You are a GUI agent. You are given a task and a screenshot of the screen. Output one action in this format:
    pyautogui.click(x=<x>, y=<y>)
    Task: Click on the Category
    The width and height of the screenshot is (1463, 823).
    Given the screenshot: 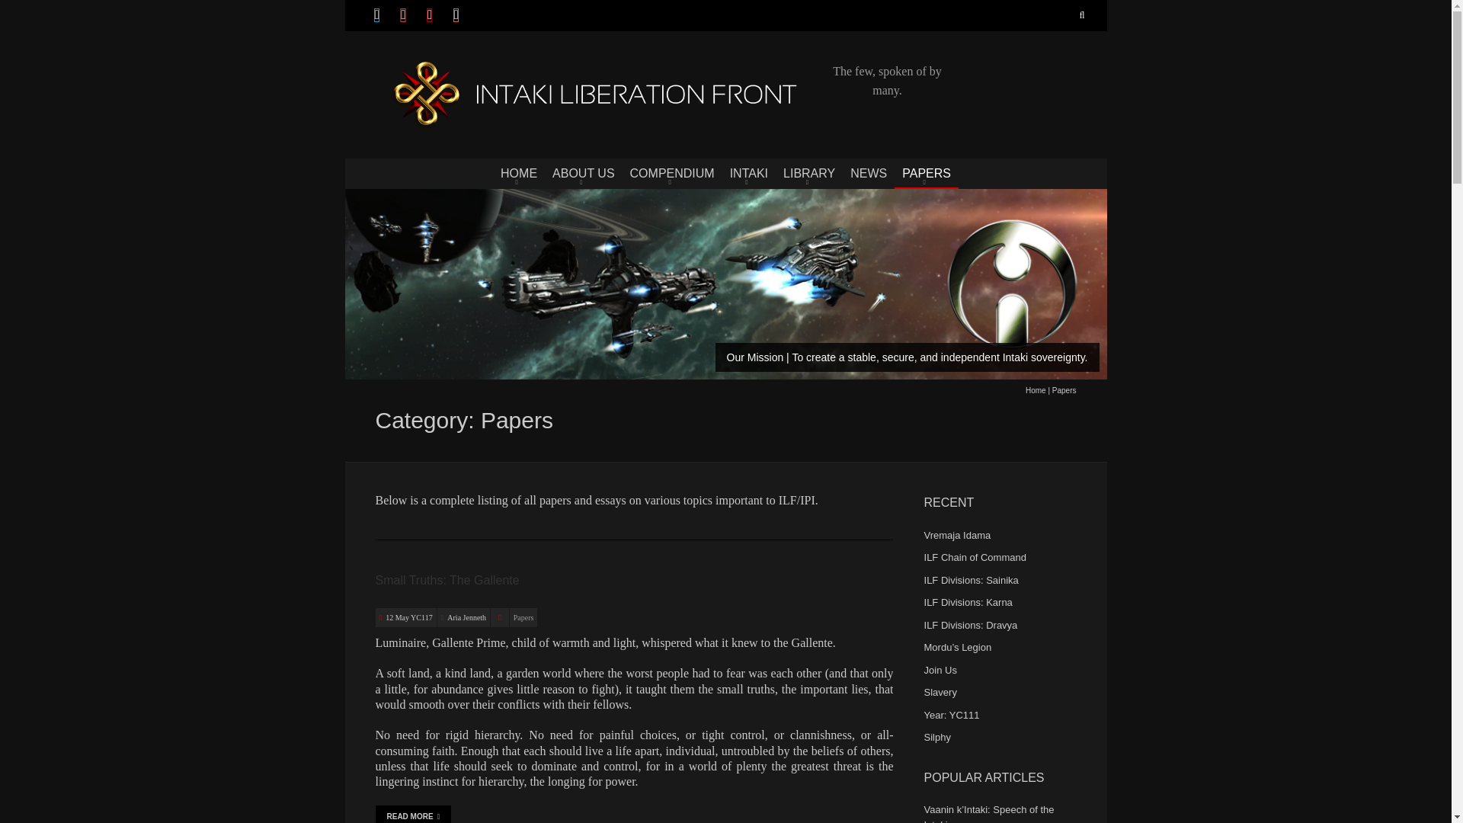 What is the action you would take?
    pyautogui.click(x=500, y=617)
    